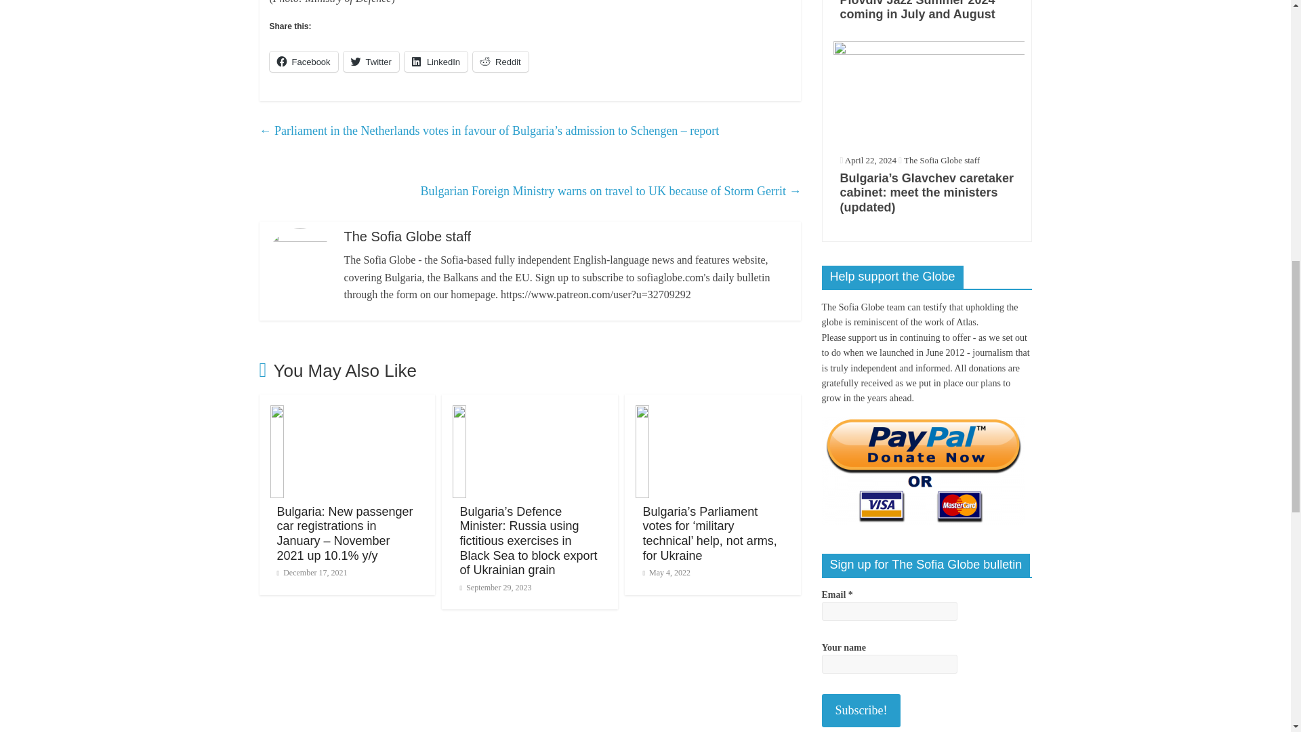  I want to click on 12:05 PM, so click(312, 573).